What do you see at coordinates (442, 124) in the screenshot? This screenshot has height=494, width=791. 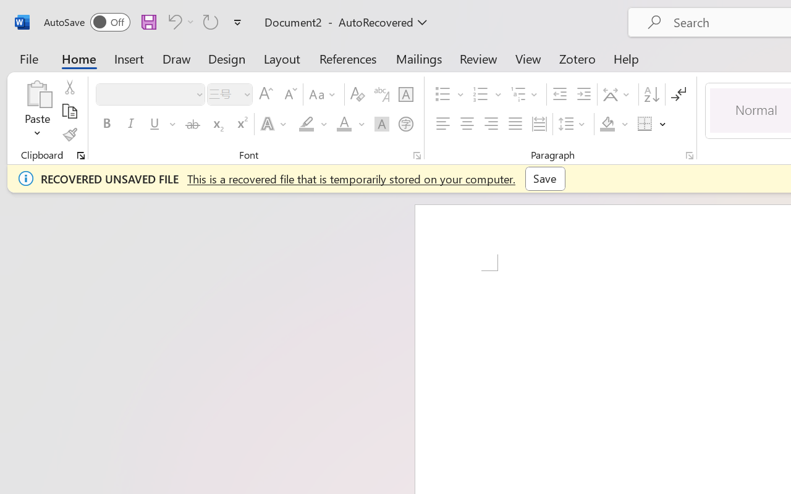 I see `Align Left` at bounding box center [442, 124].